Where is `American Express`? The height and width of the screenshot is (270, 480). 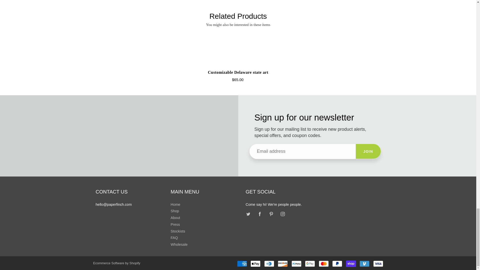
American Express is located at coordinates (242, 264).